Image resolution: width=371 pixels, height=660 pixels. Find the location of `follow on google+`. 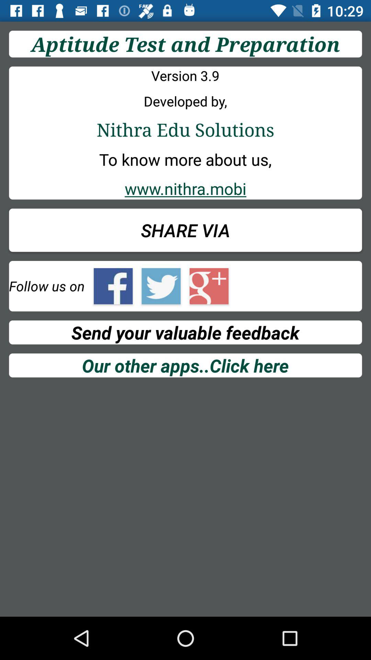

follow on google+ is located at coordinates (209, 286).